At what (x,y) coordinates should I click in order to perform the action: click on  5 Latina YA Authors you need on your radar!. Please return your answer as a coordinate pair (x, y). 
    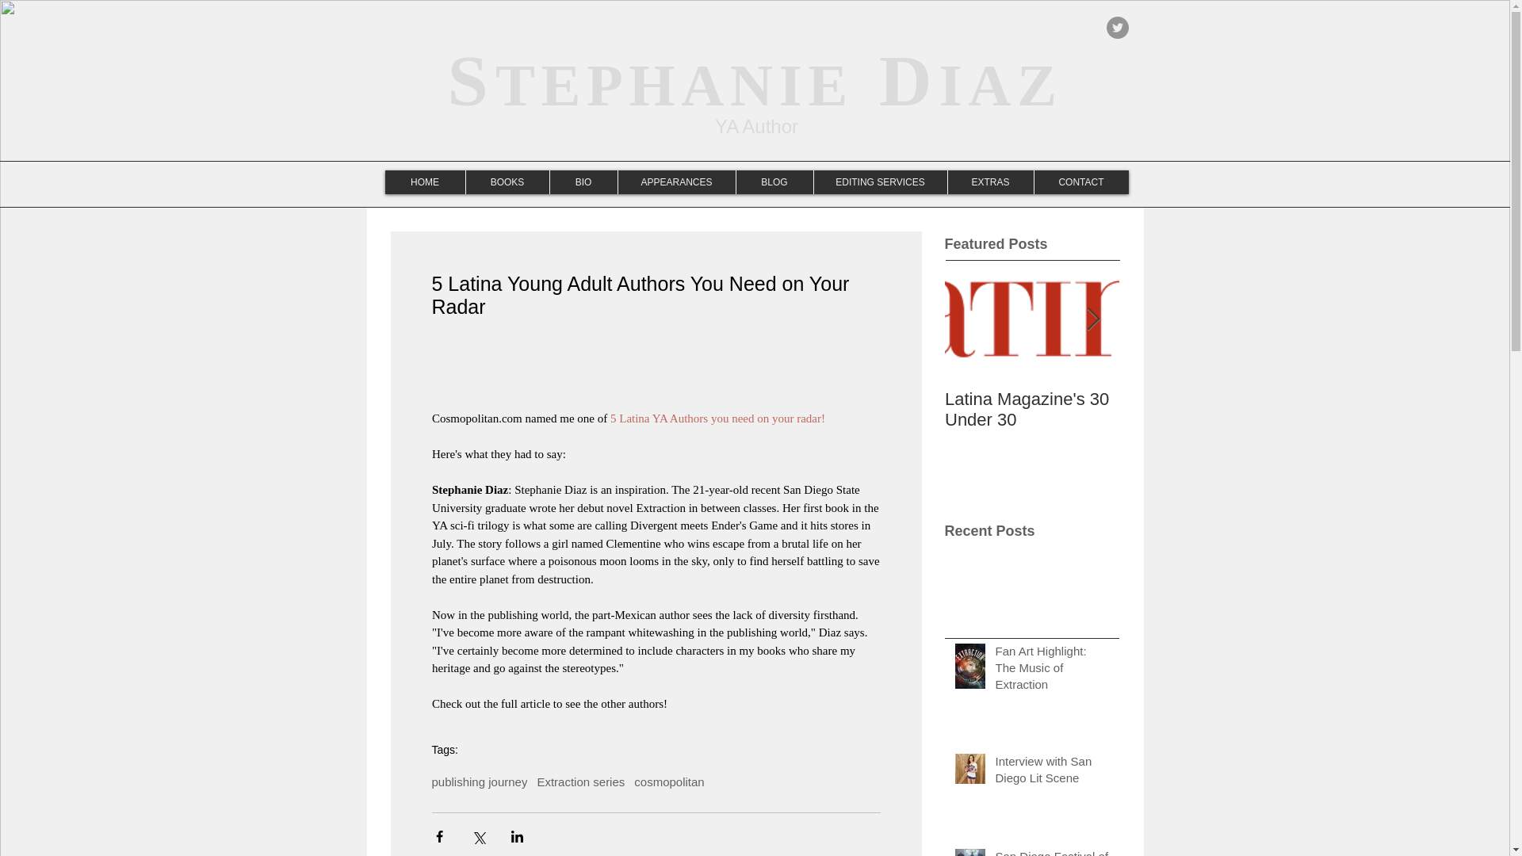
    Looking at the image, I should click on (716, 418).